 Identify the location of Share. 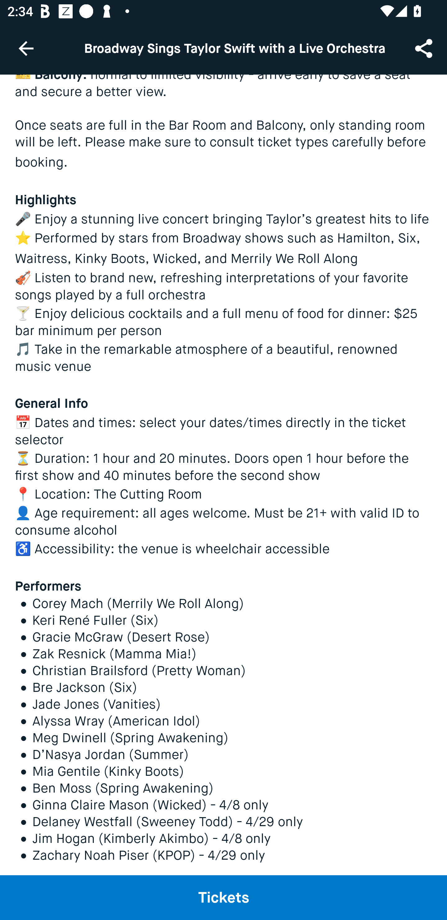
(425, 48).